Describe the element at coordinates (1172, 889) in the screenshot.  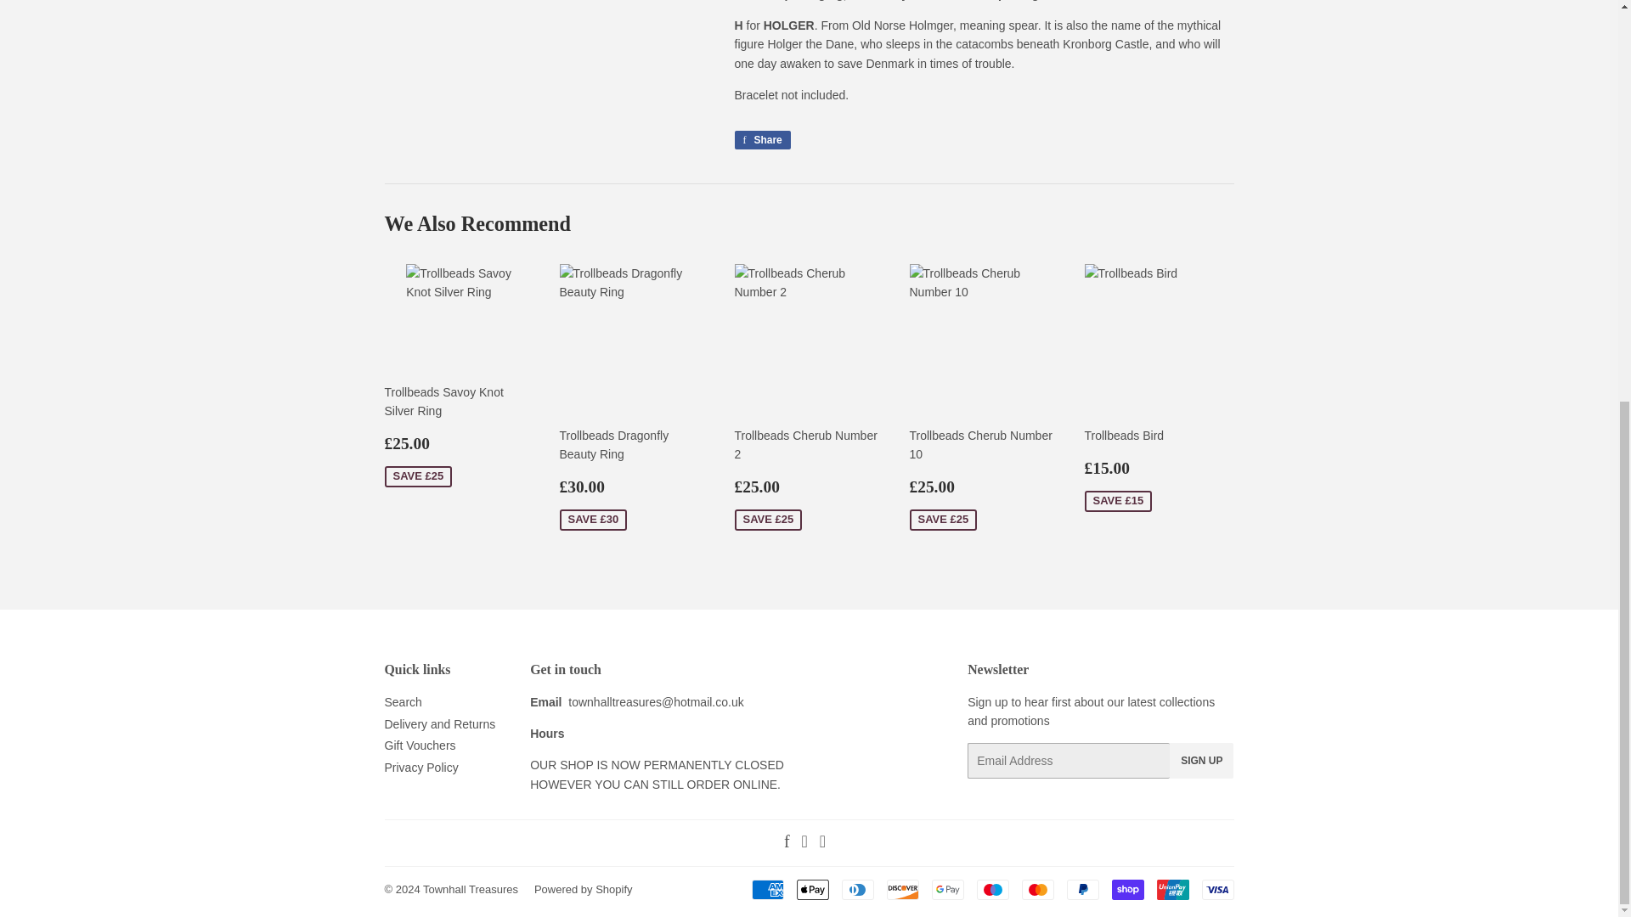
I see `Union Pay` at that location.